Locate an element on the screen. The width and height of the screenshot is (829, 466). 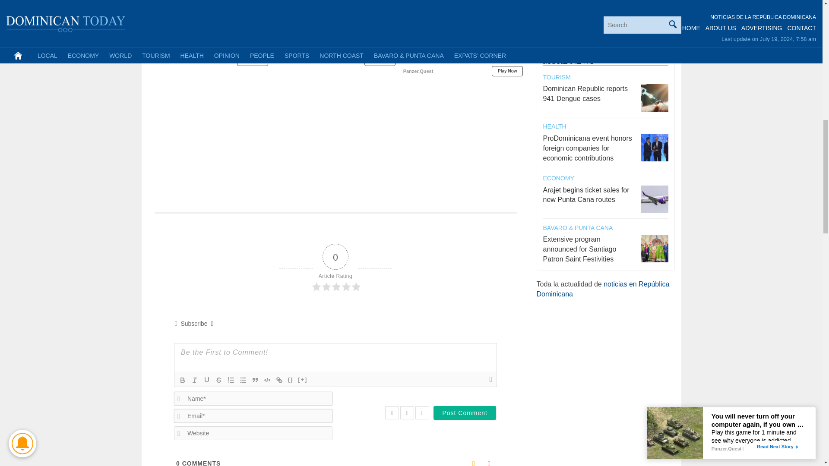
Underline is located at coordinates (206, 380).